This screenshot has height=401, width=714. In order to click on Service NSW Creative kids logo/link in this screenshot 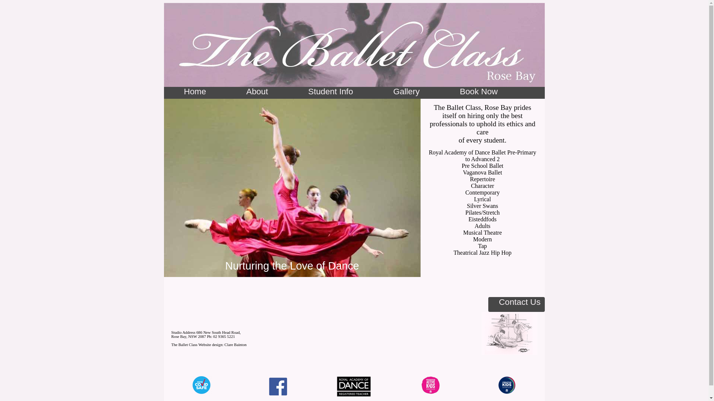, I will do `click(506, 385)`.